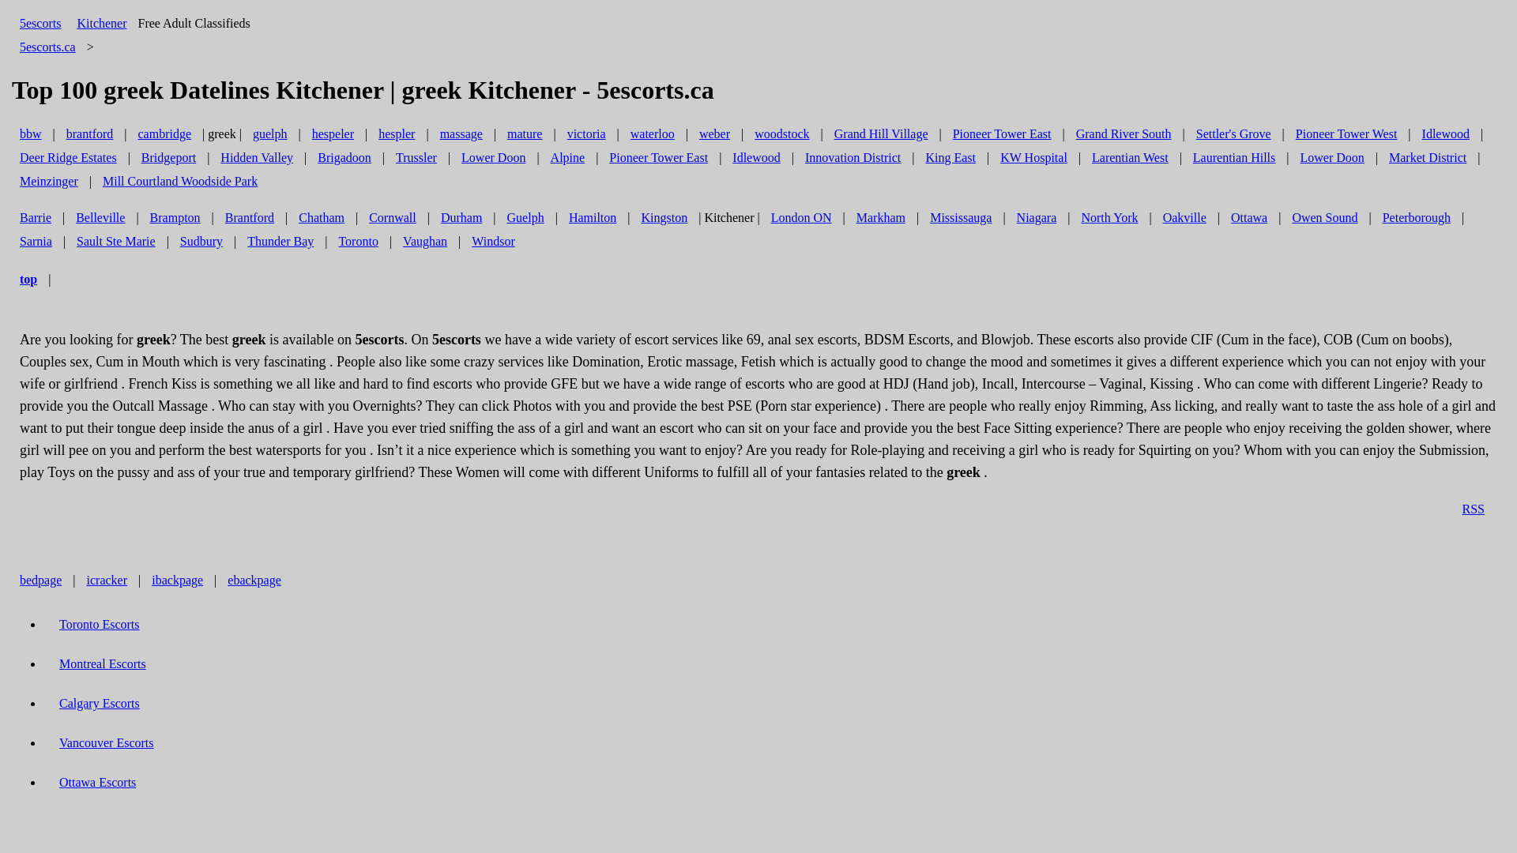  I want to click on Sarnia, so click(36, 242).